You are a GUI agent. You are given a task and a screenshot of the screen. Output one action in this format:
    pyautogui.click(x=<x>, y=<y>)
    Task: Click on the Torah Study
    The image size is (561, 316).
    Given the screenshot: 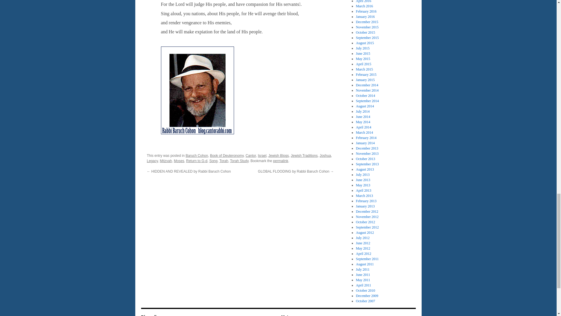 What is the action you would take?
    pyautogui.click(x=239, y=161)
    